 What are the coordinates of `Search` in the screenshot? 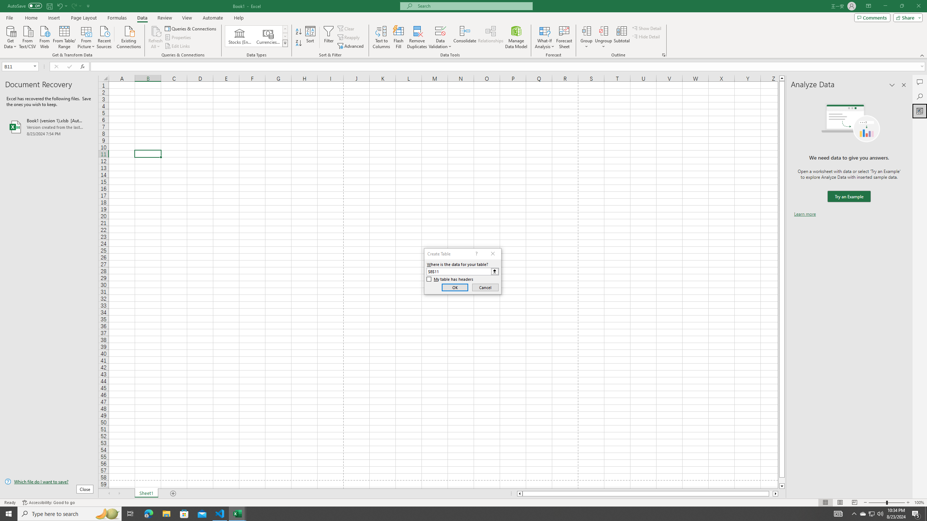 It's located at (920, 96).